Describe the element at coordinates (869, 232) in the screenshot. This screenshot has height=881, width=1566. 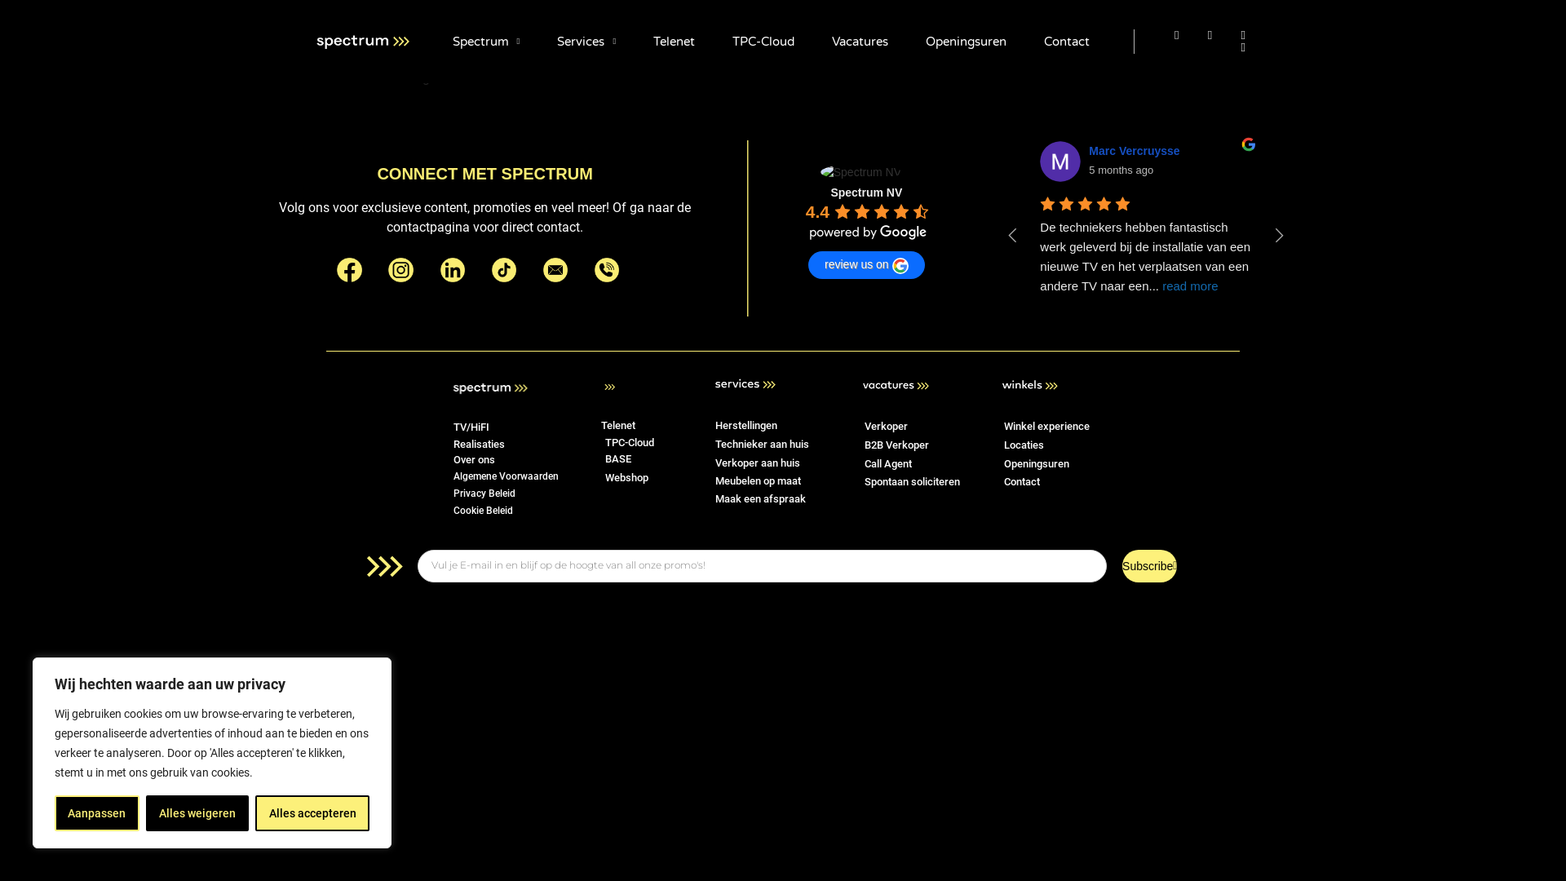
I see `powered by Google` at that location.